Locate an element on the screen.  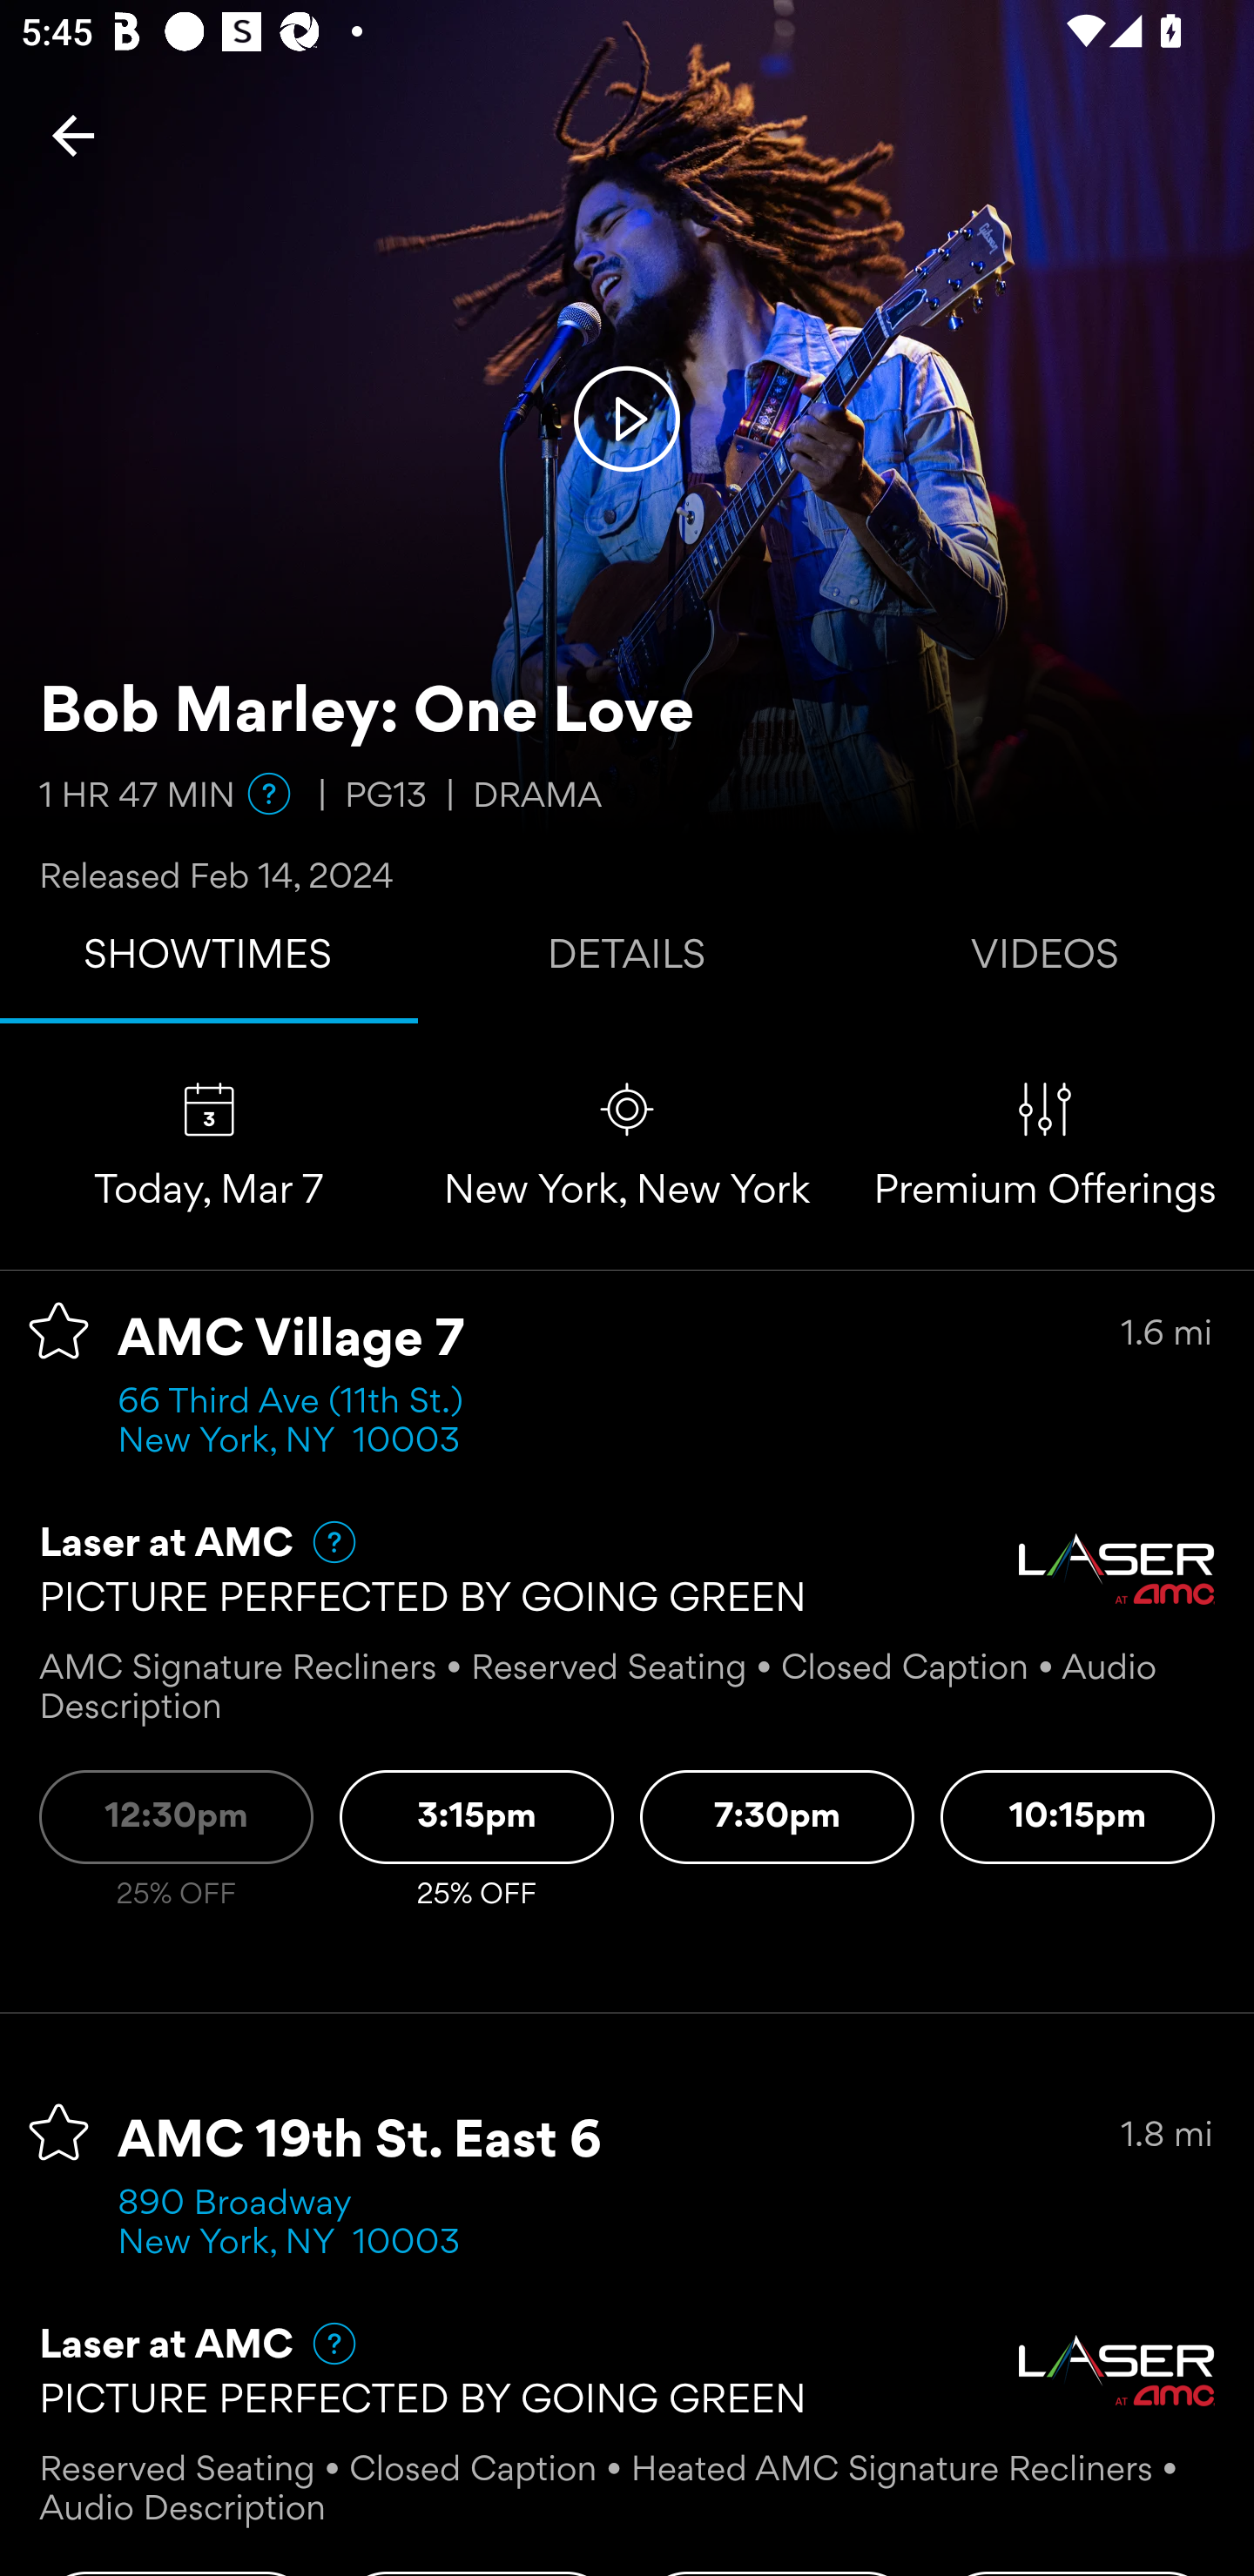
AMC Village 7 is located at coordinates (291, 1340).